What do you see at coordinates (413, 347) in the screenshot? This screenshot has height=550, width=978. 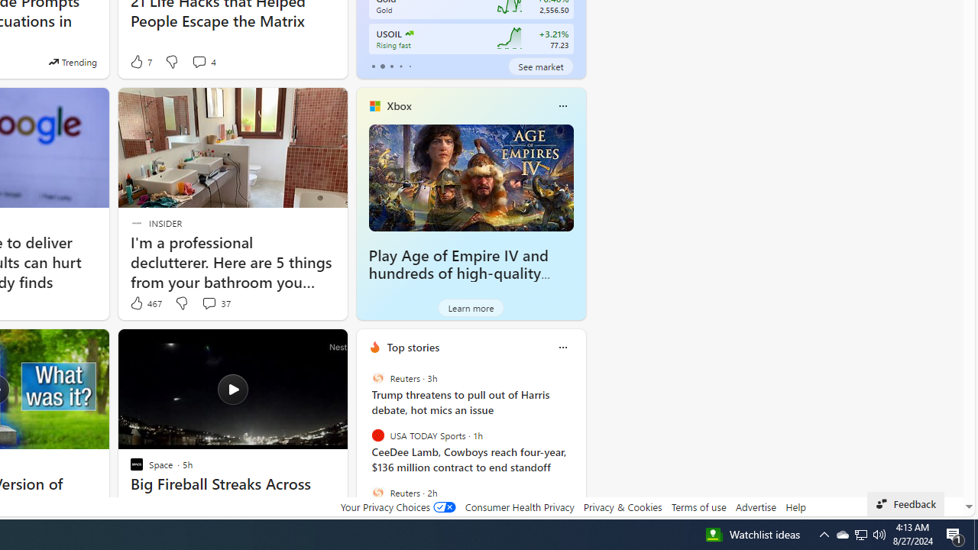 I see `Top stories` at bounding box center [413, 347].